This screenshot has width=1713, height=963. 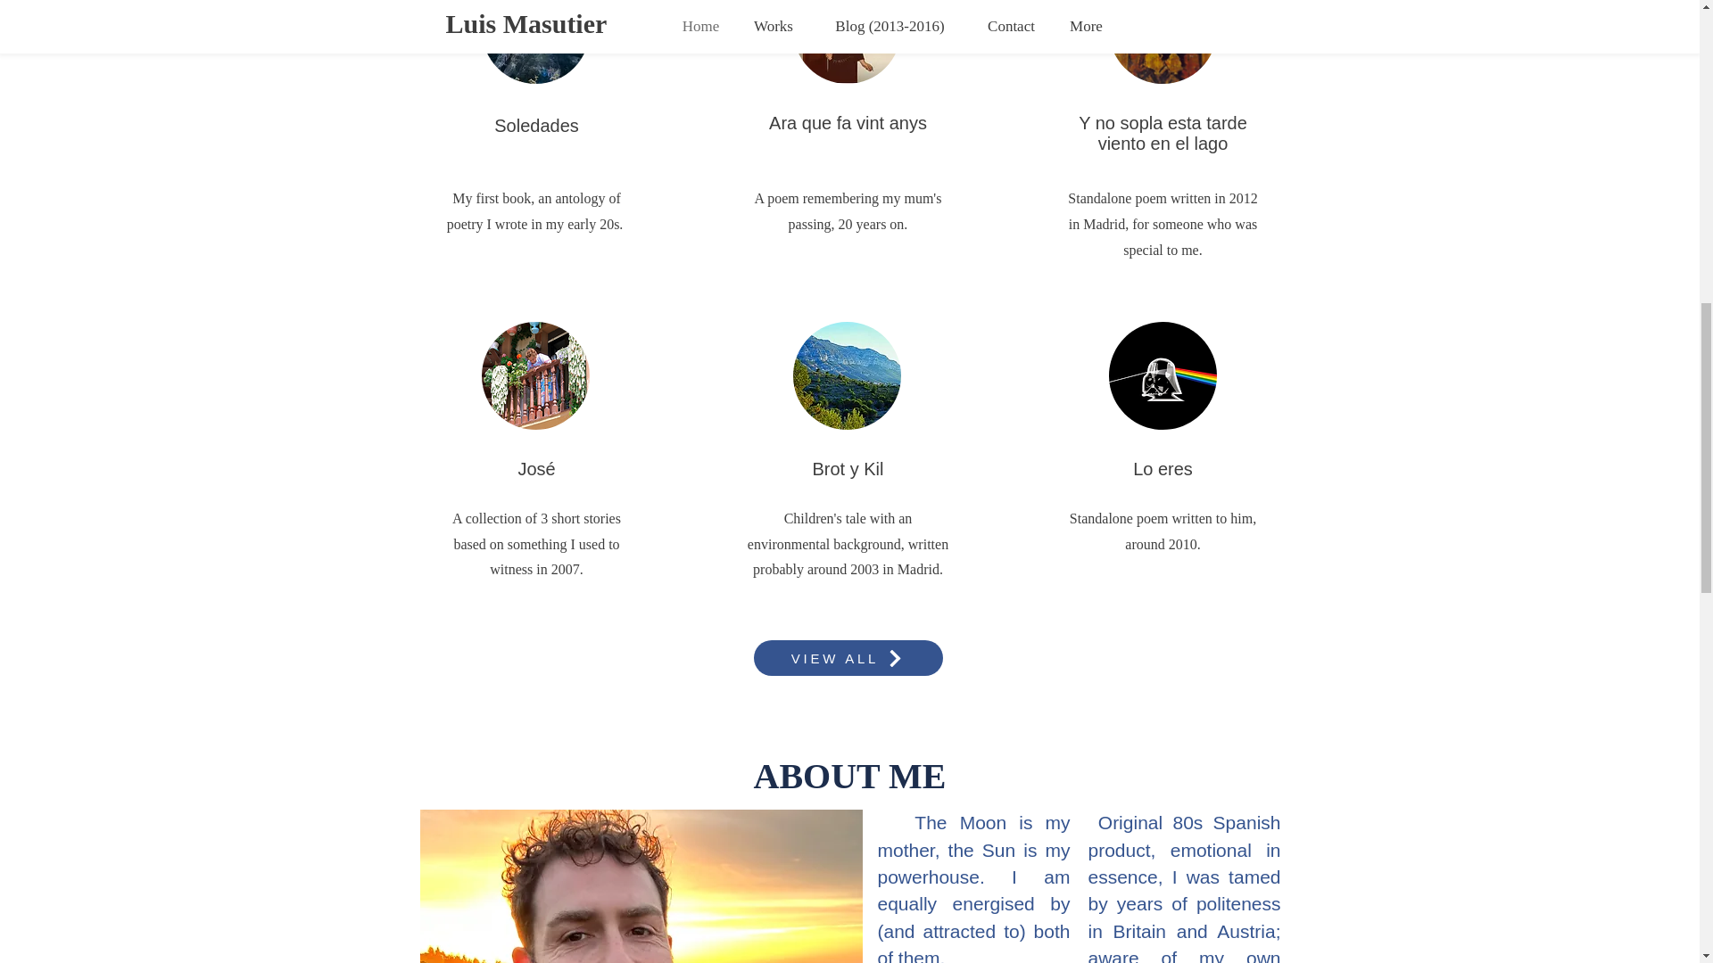 I want to click on VIEW ALL, so click(x=848, y=658).